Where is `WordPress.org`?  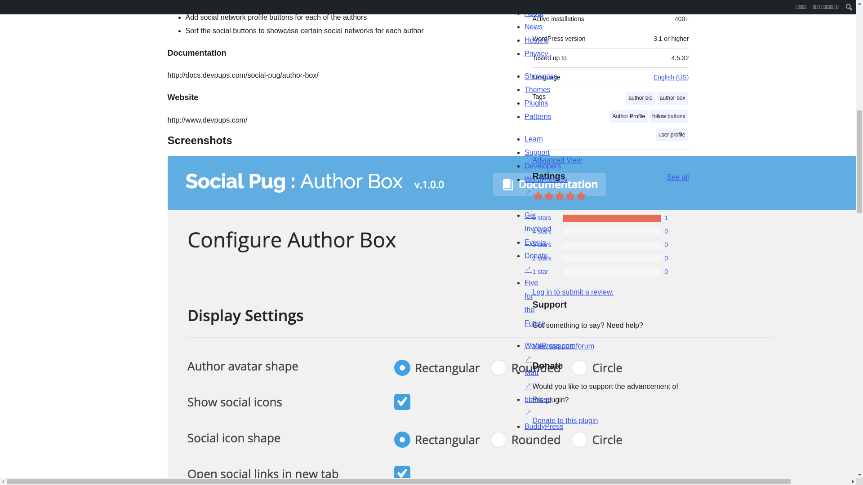 WordPress.org is located at coordinates (601, 458).